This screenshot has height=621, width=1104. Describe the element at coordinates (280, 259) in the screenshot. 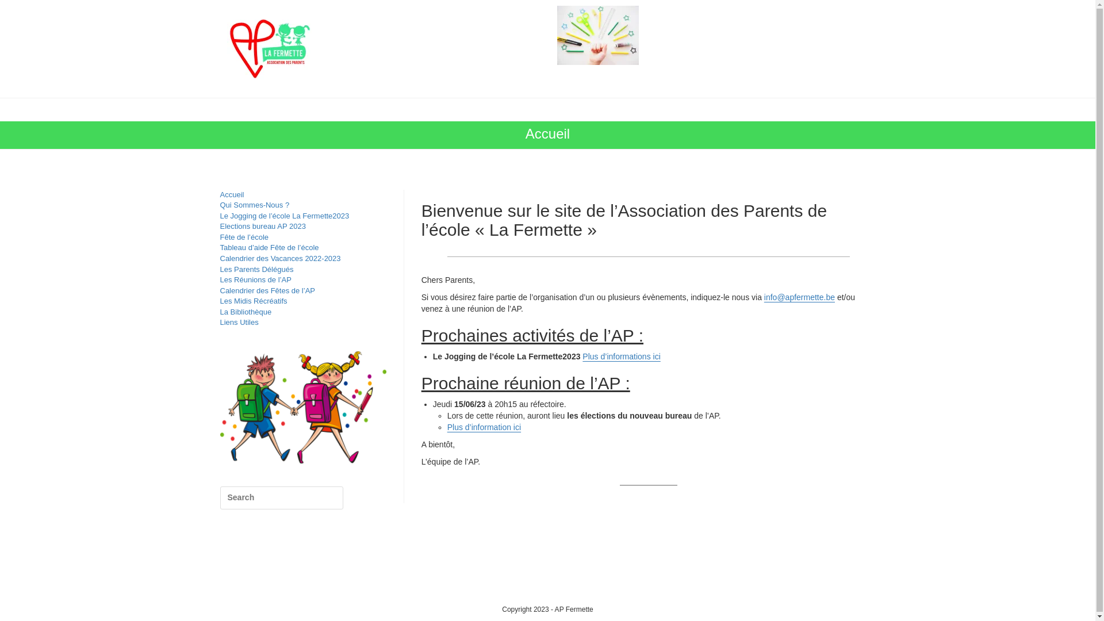

I see `Calendrier des Vacances 2022-2023` at that location.